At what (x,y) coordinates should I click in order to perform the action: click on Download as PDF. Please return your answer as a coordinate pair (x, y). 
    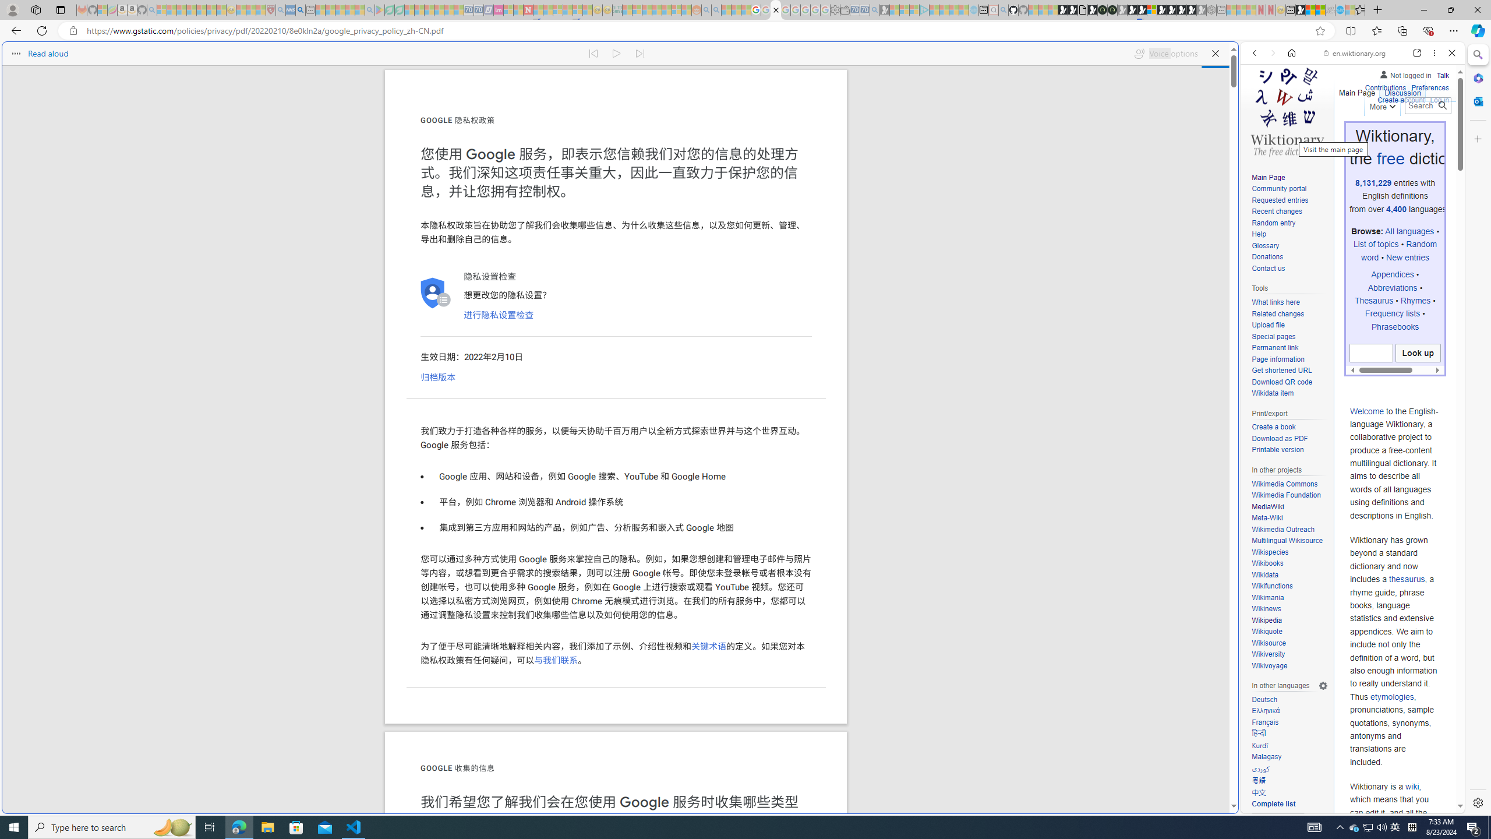
    Looking at the image, I should click on (1279, 438).